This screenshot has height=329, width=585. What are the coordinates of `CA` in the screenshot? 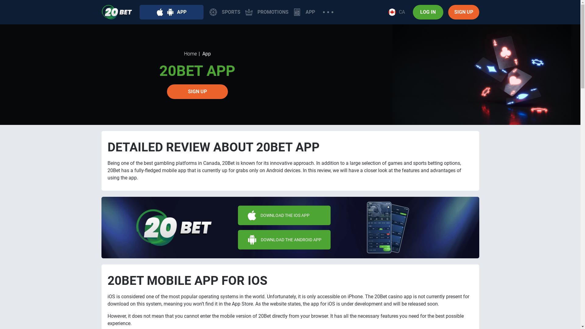 It's located at (396, 12).